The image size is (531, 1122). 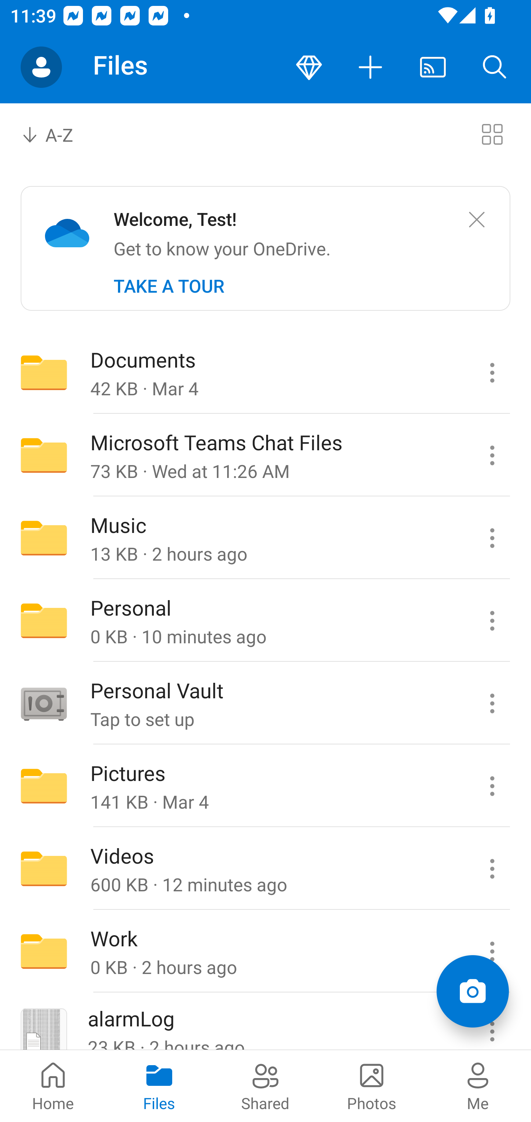 What do you see at coordinates (53, 1086) in the screenshot?
I see `Home pivot Home` at bounding box center [53, 1086].